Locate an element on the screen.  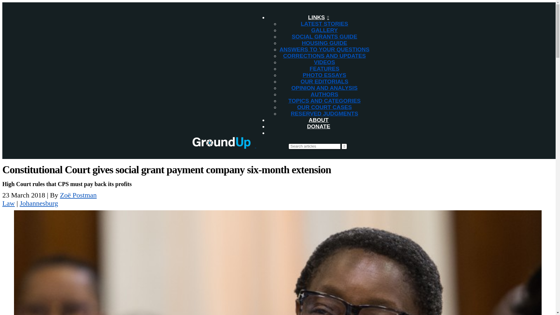
FEATURES is located at coordinates (324, 69).